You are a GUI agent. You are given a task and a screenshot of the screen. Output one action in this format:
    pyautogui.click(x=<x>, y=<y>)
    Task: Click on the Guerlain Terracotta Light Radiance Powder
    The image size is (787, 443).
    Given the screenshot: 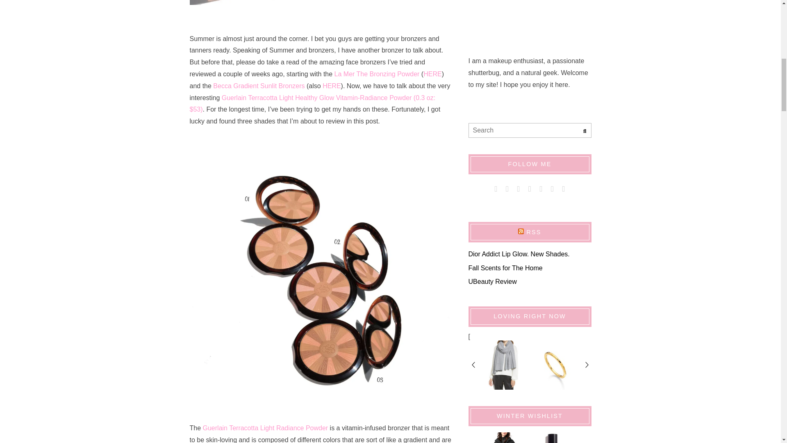 What is the action you would take?
    pyautogui.click(x=266, y=427)
    